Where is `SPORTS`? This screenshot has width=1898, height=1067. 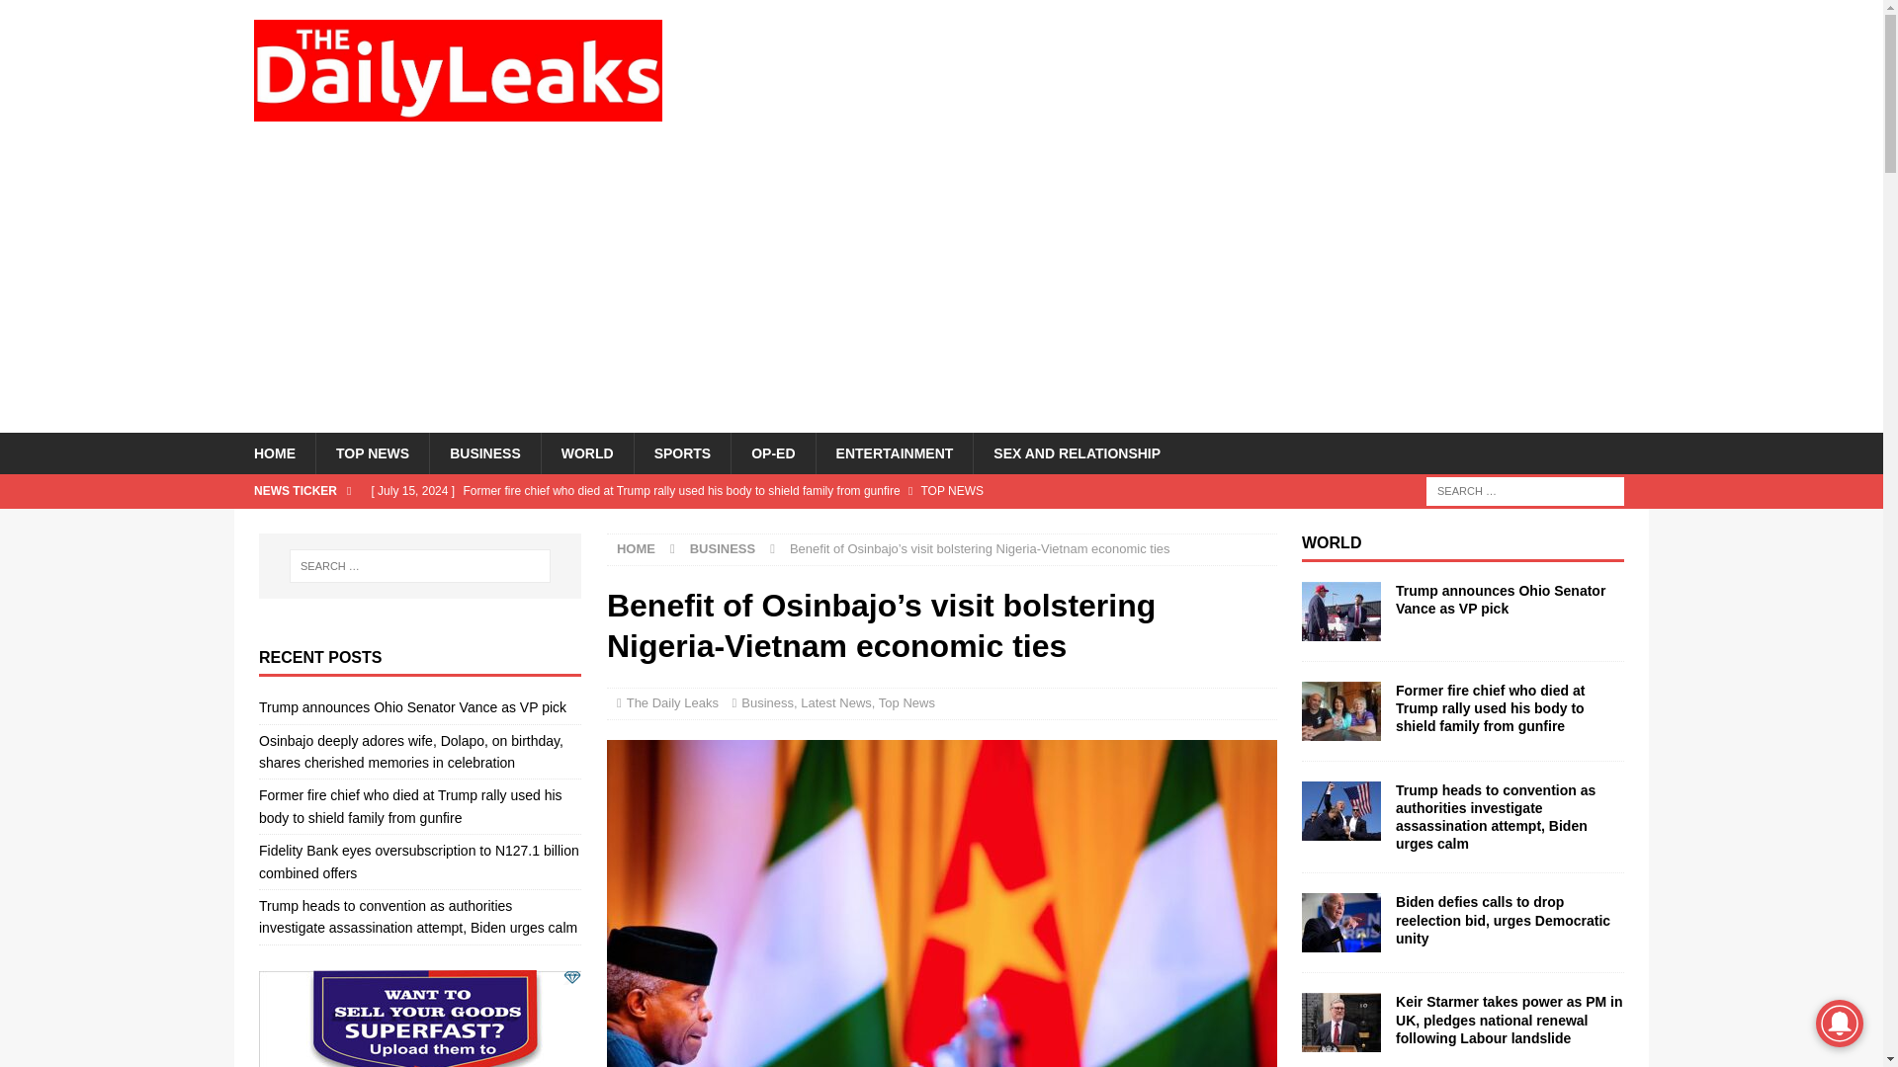 SPORTS is located at coordinates (682, 452).